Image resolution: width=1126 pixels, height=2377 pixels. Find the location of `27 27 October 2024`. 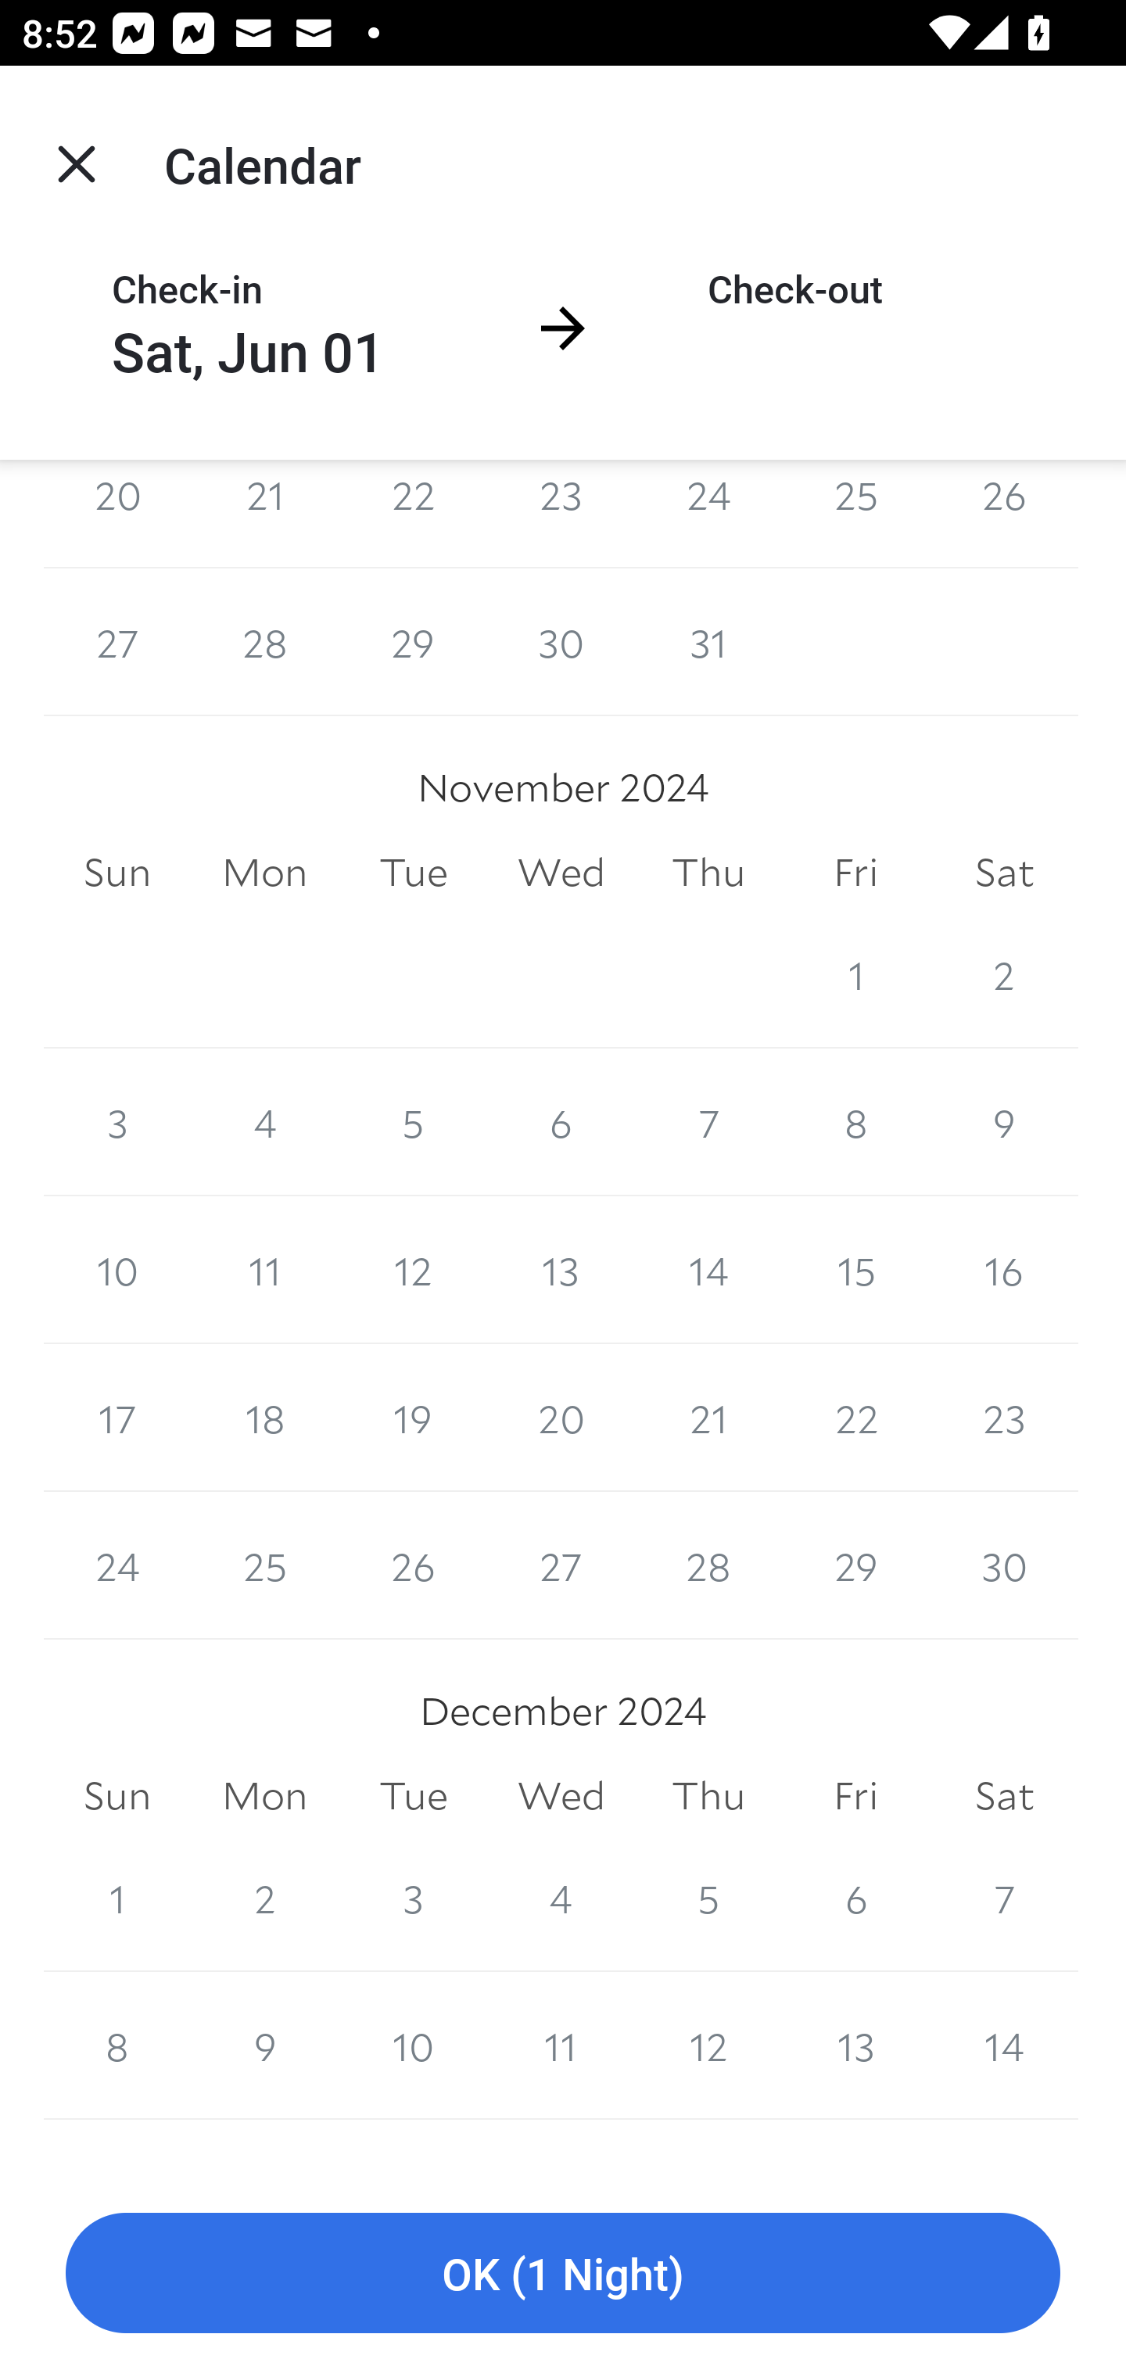

27 27 October 2024 is located at coordinates (117, 641).